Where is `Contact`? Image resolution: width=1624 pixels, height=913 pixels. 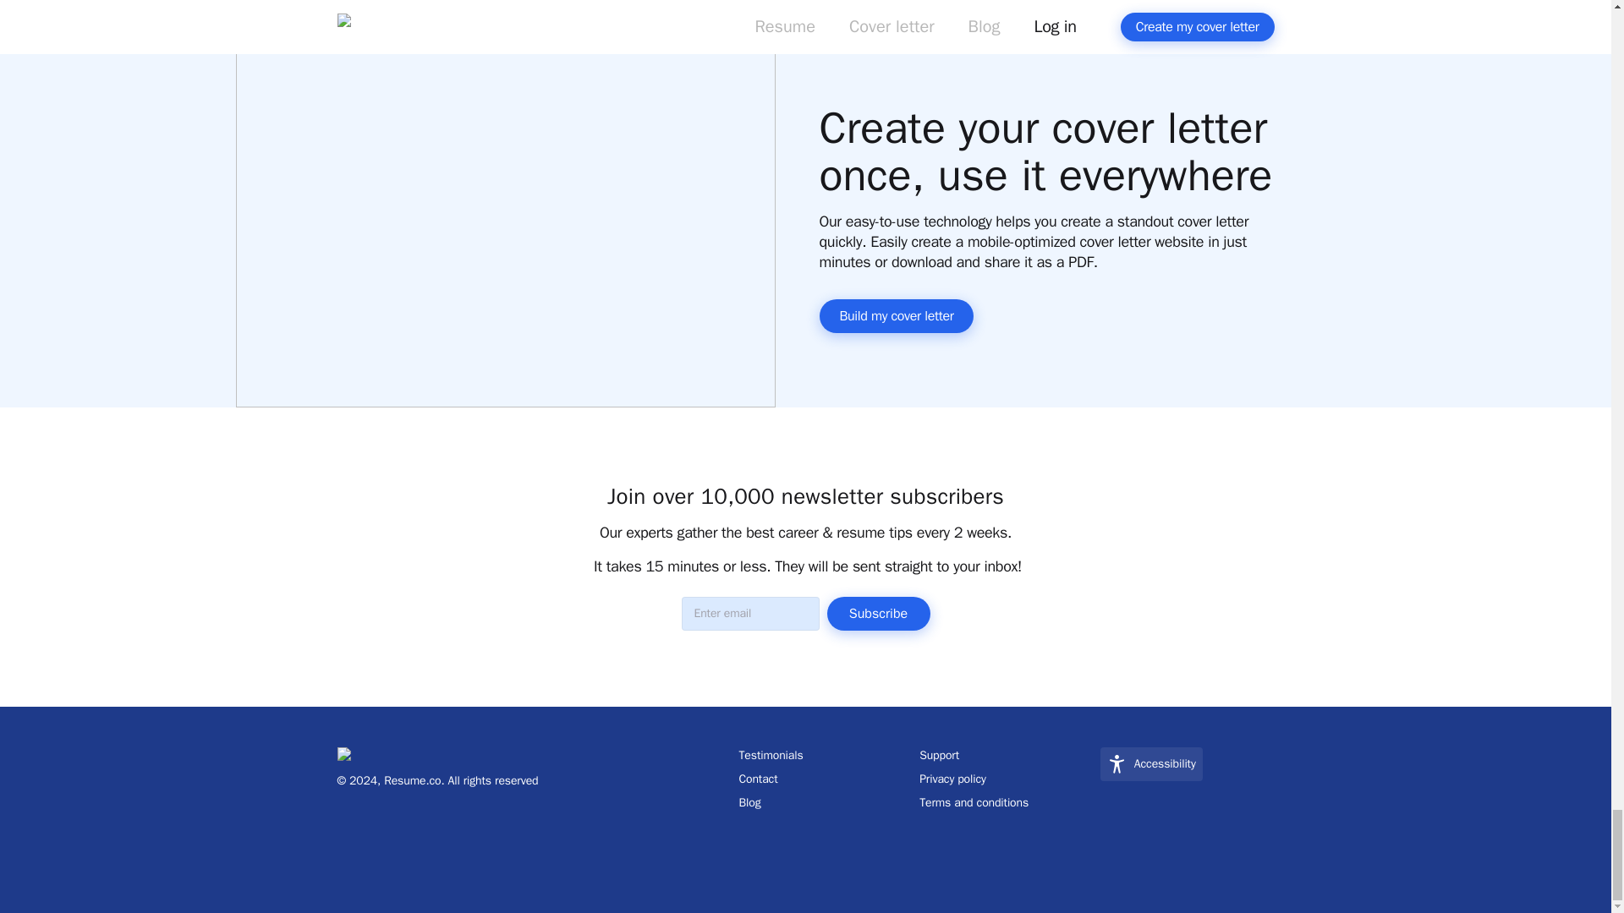 Contact is located at coordinates (826, 779).